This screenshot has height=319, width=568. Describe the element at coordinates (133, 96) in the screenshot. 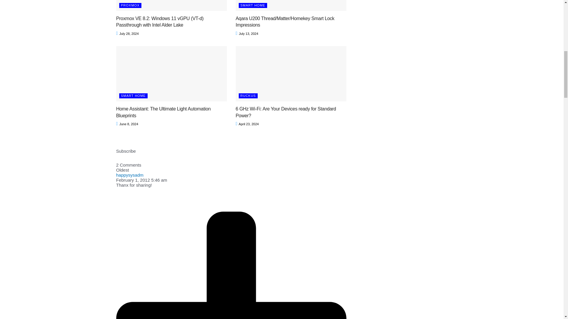

I see `SMART HOME` at that location.